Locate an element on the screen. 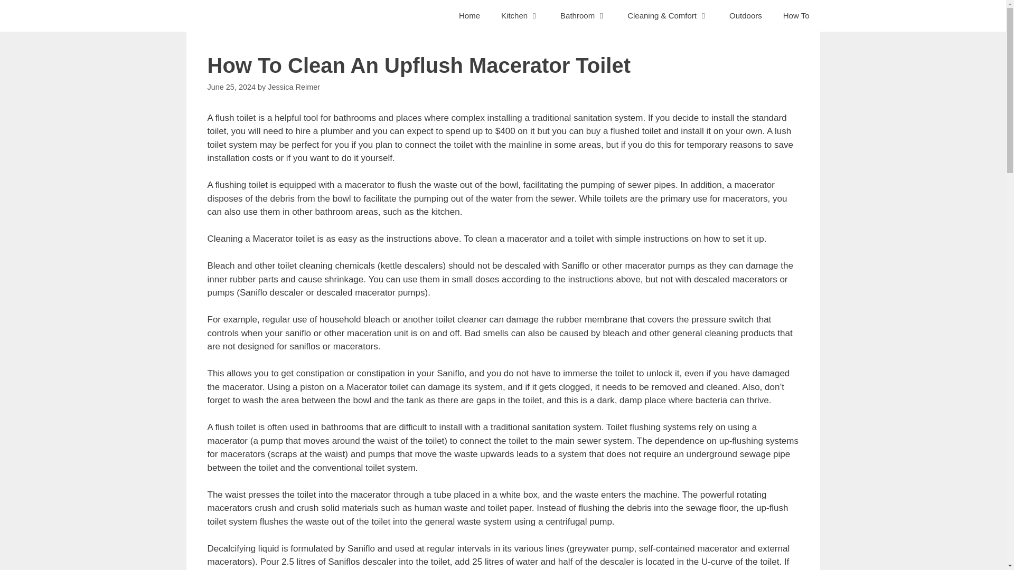  HomeAddons is located at coordinates (231, 16).